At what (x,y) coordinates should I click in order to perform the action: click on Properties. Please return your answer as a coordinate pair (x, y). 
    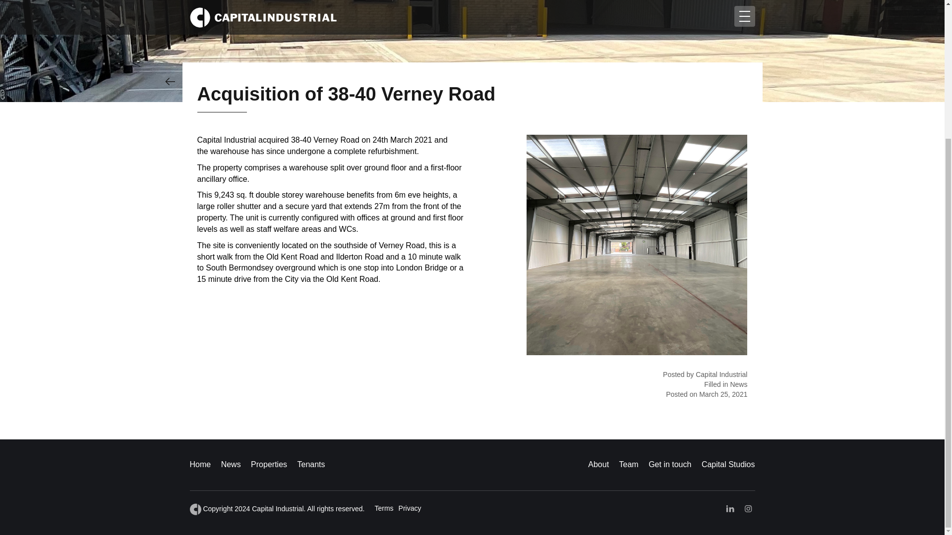
    Looking at the image, I should click on (269, 464).